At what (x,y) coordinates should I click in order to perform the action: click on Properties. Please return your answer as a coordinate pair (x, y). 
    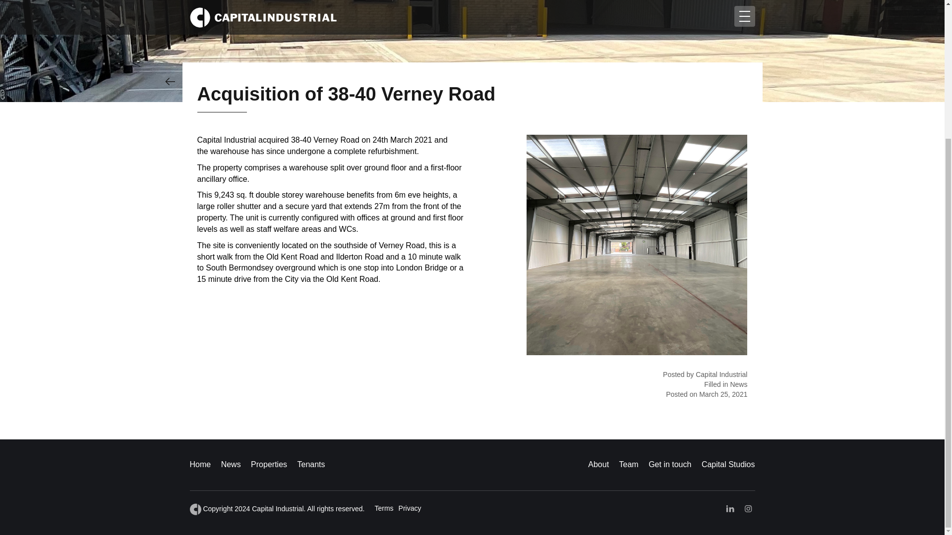
    Looking at the image, I should click on (269, 464).